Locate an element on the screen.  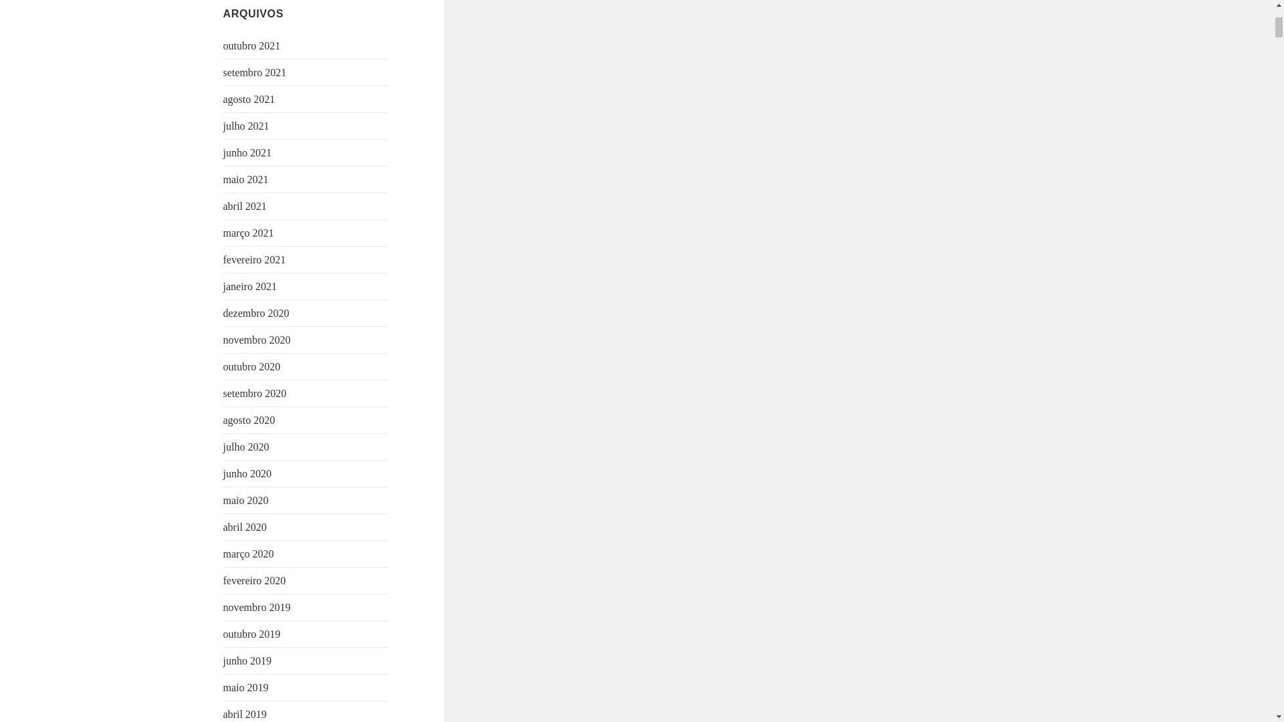
janeiro 2021 is located at coordinates (250, 286).